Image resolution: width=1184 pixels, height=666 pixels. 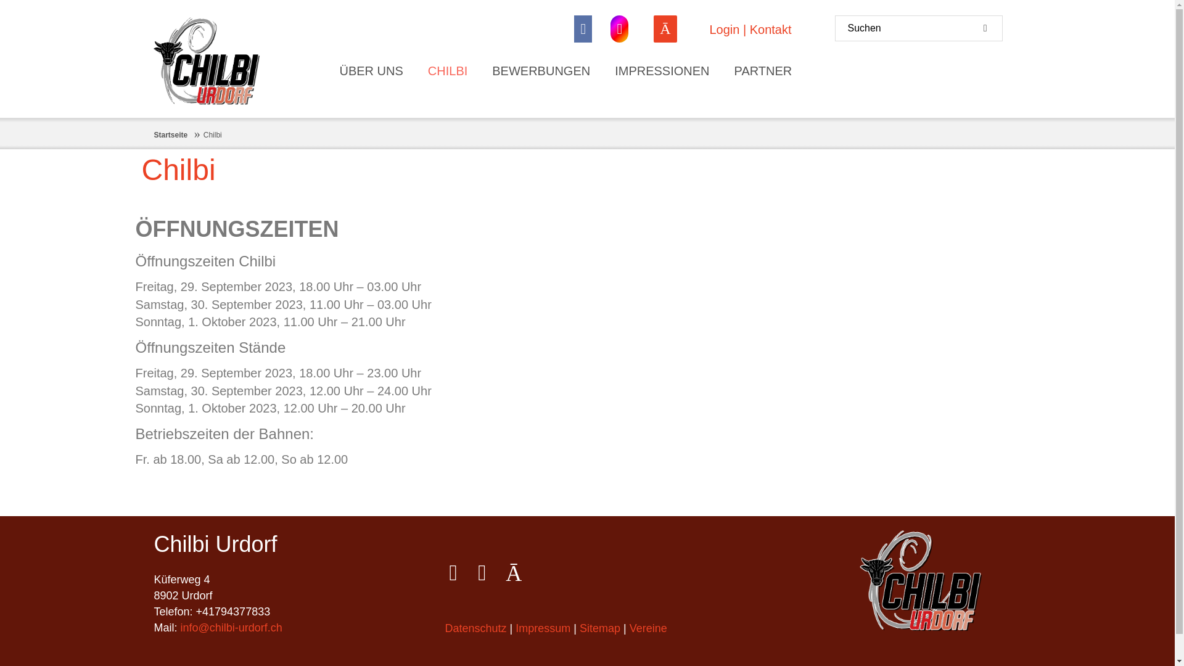 I want to click on | Kontakt, so click(x=765, y=30).